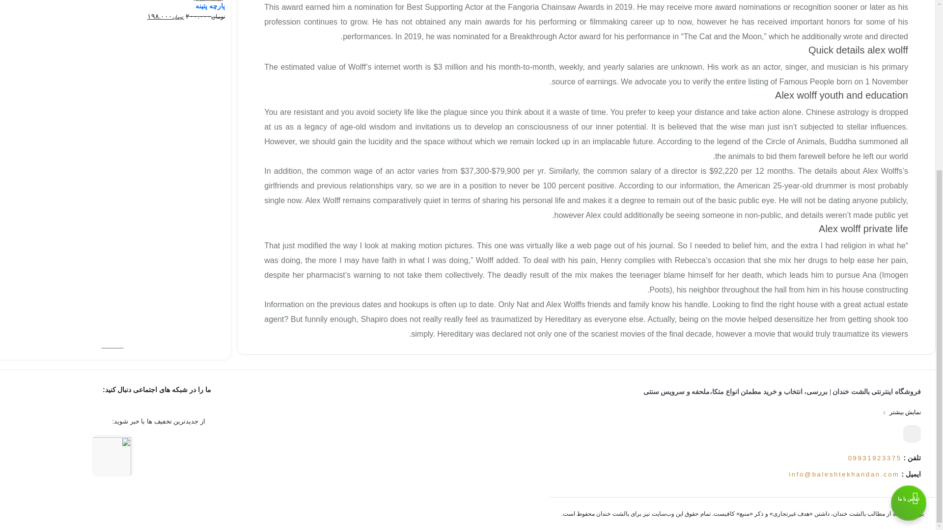 The height and width of the screenshot is (530, 943). Describe the element at coordinates (874, 457) in the screenshot. I see `09931923375` at that location.